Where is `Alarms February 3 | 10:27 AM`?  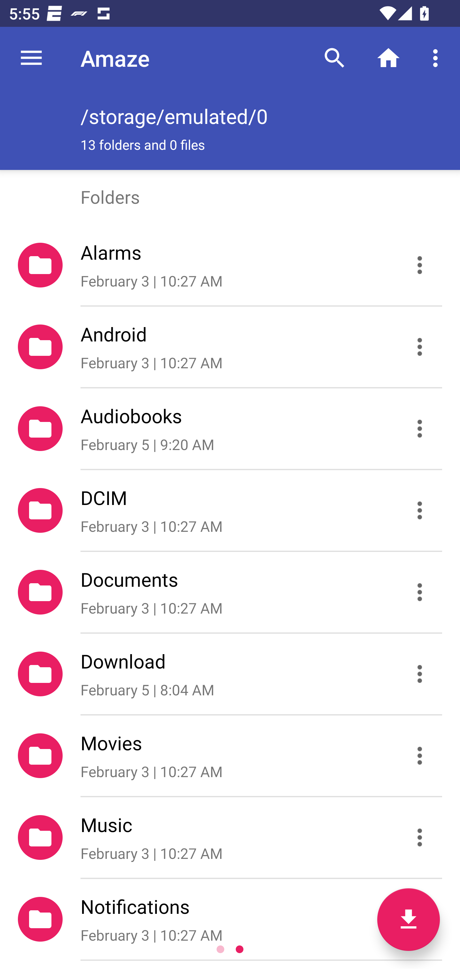 Alarms February 3 | 10:27 AM is located at coordinates (230, 265).